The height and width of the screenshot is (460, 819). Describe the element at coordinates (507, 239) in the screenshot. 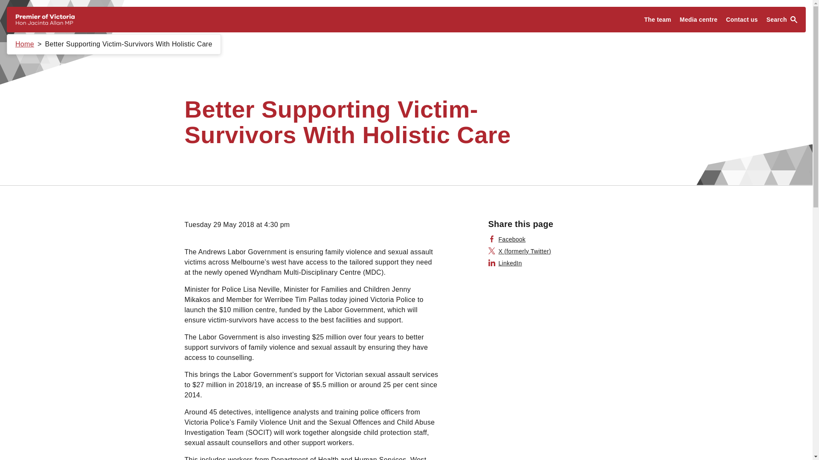

I see `Facebook` at that location.